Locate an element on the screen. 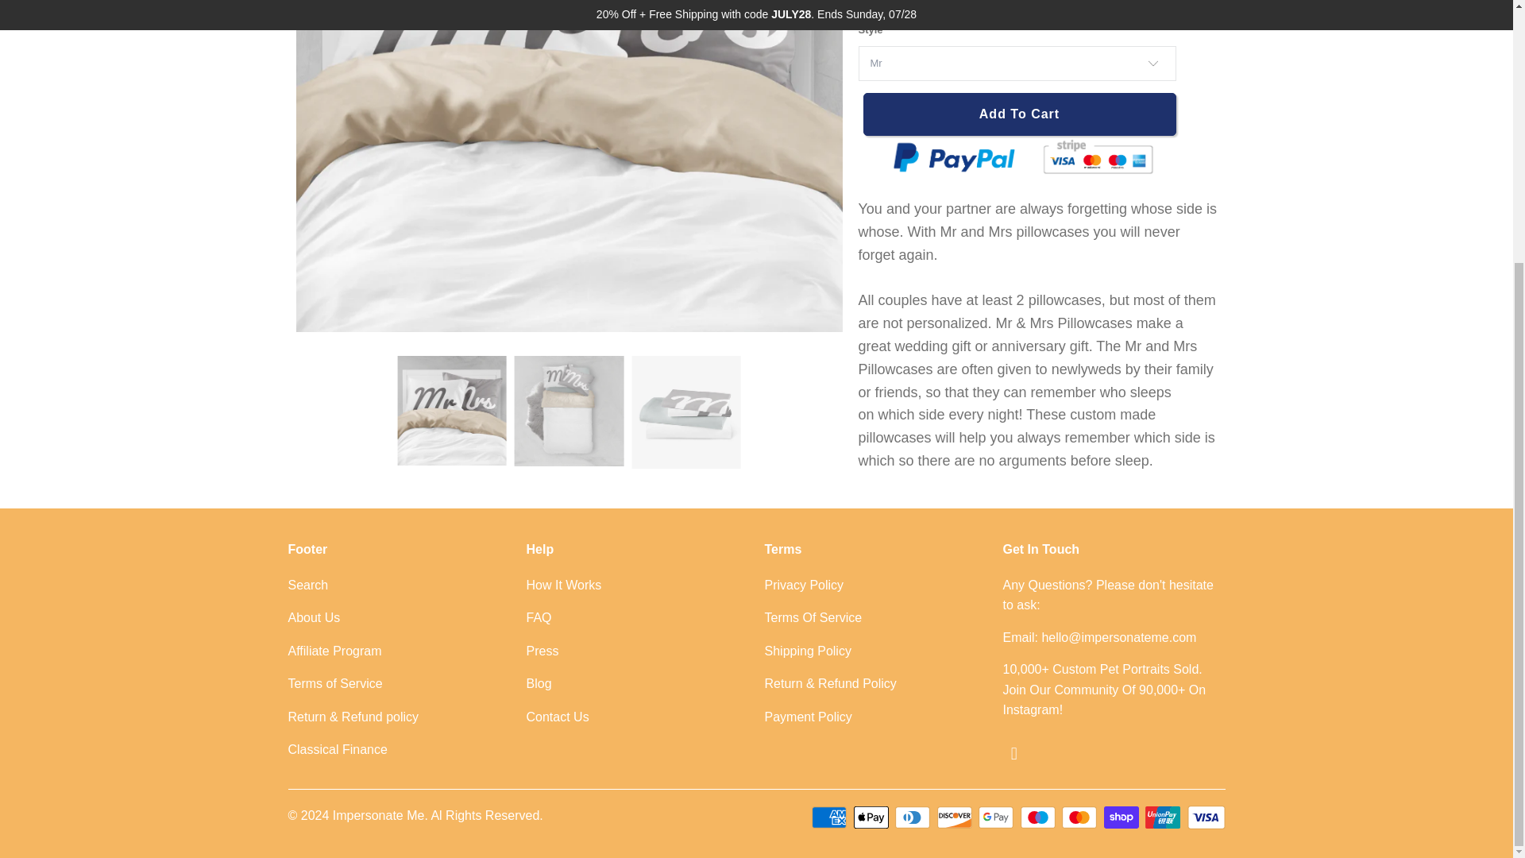 This screenshot has width=1525, height=858. Union Pay is located at coordinates (1164, 817).